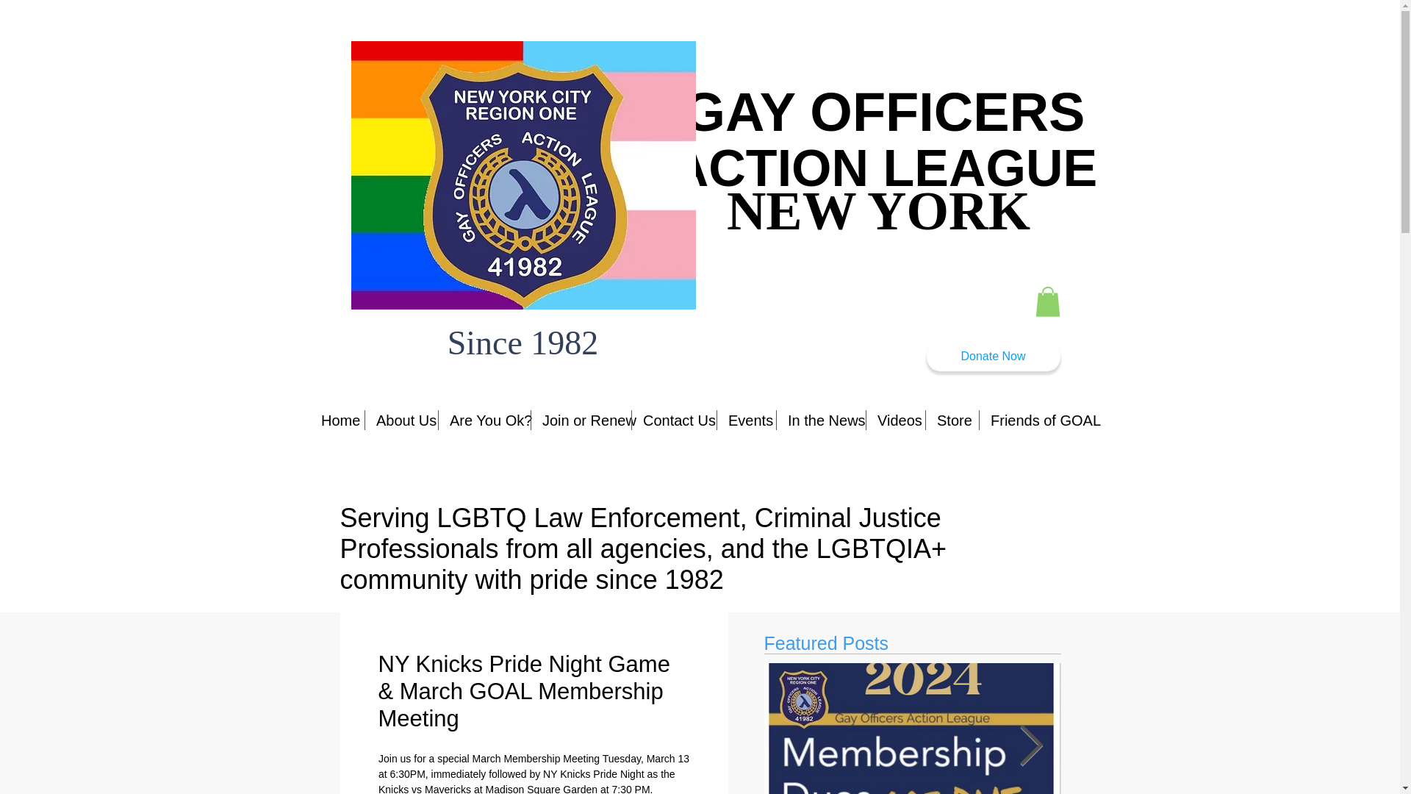 This screenshot has width=1411, height=794. I want to click on Are You Ok?, so click(484, 421).